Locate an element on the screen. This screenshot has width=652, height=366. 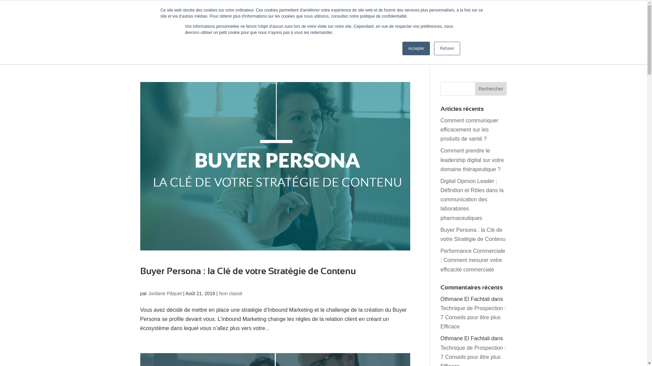
Nos prestations is located at coordinates (339, 56).